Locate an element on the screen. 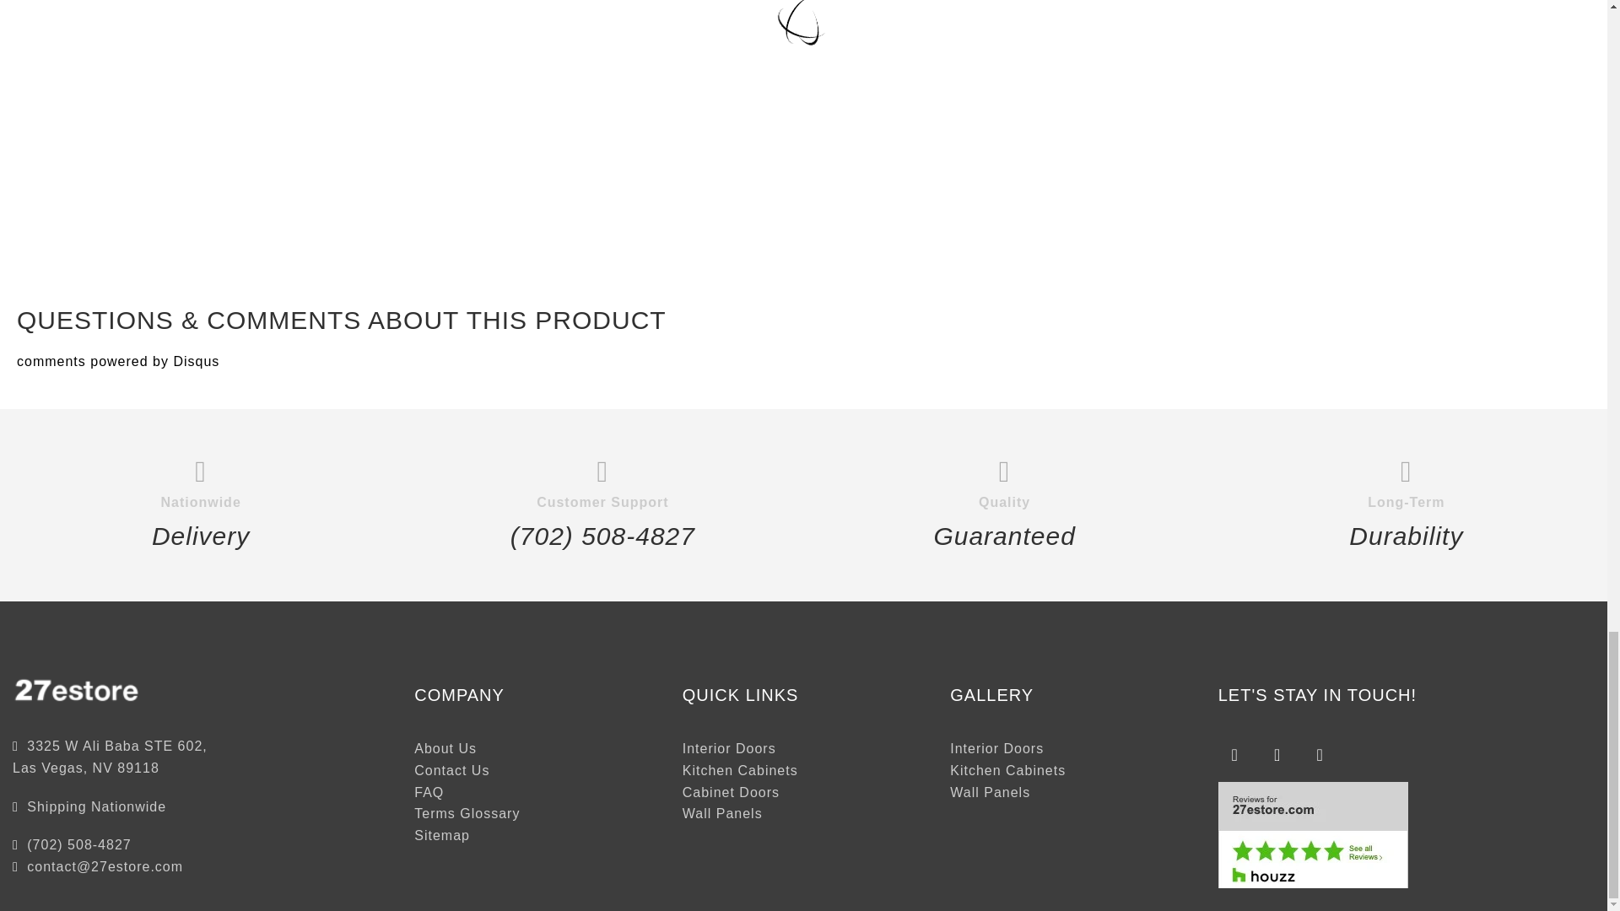  4124 is located at coordinates (1372, 250).